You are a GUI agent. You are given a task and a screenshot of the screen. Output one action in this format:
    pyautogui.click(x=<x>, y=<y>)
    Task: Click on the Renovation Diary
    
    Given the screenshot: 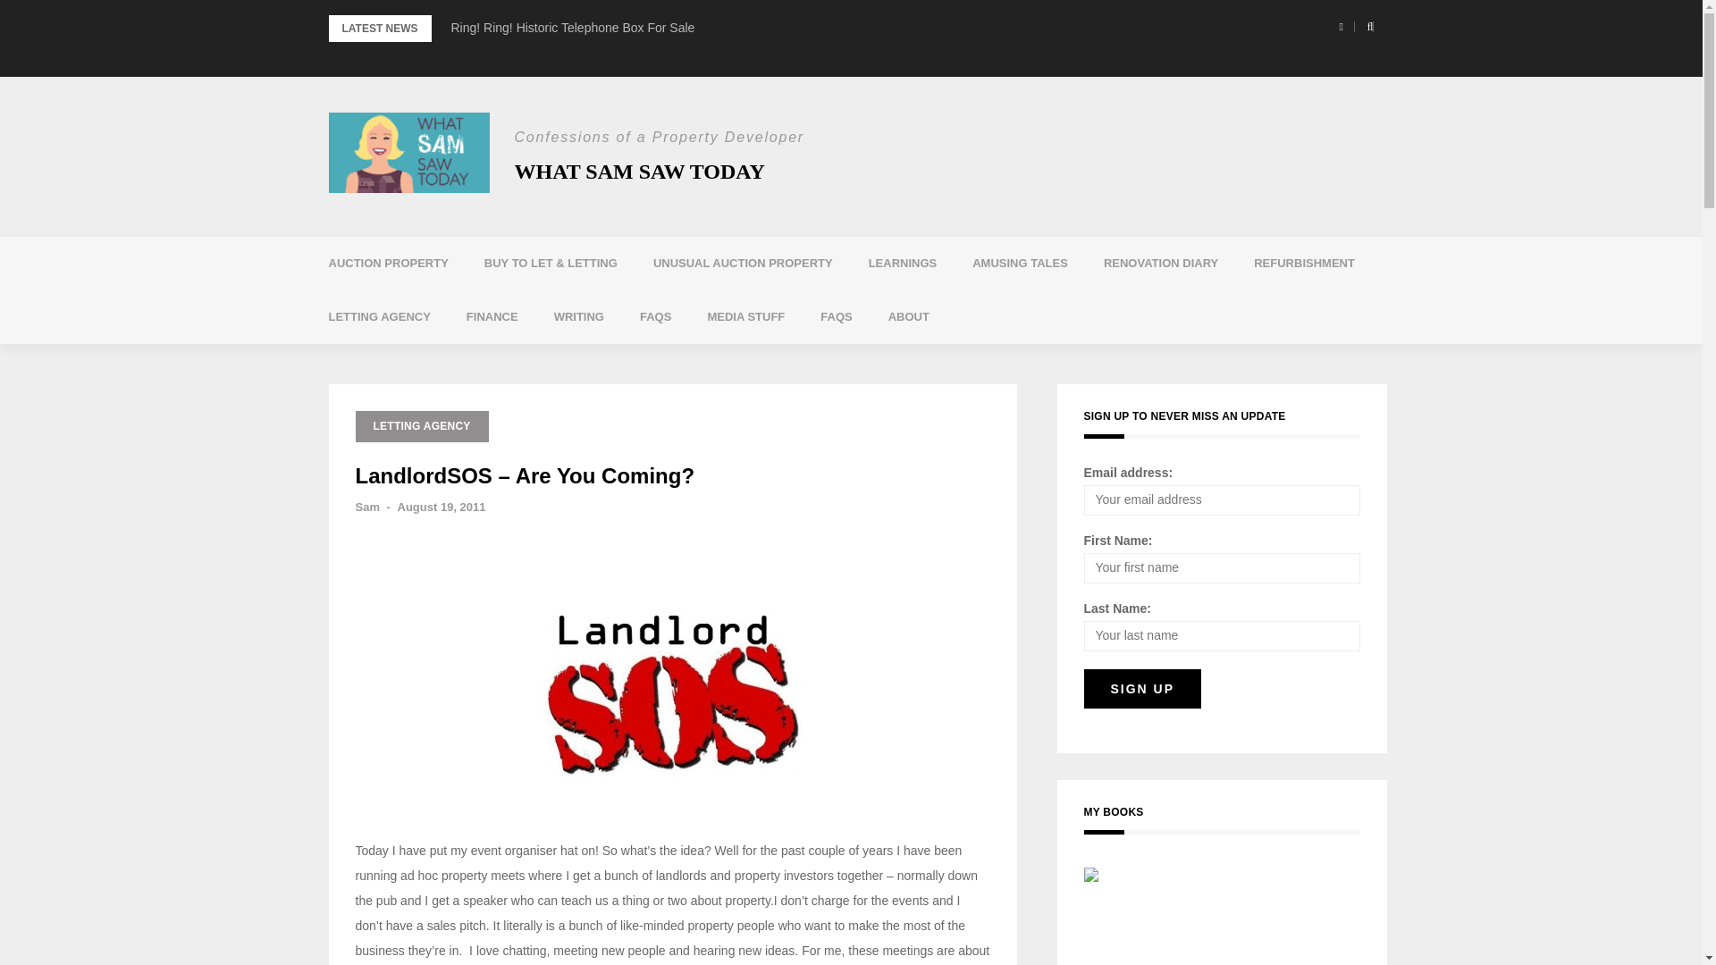 What is the action you would take?
    pyautogui.click(x=1160, y=263)
    